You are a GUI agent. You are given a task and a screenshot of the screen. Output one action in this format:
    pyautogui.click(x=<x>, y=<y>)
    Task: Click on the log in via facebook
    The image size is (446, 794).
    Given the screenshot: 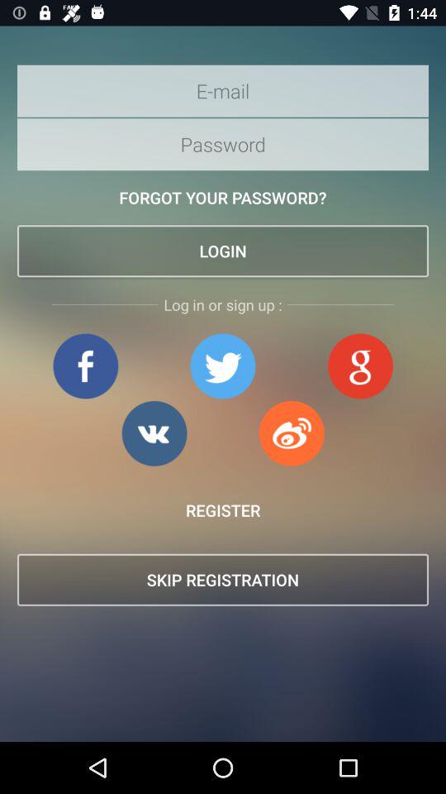 What is the action you would take?
    pyautogui.click(x=86, y=366)
    